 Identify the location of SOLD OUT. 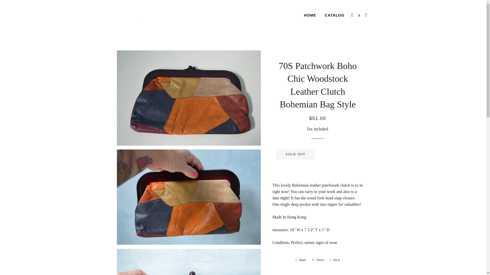
(335, 260).